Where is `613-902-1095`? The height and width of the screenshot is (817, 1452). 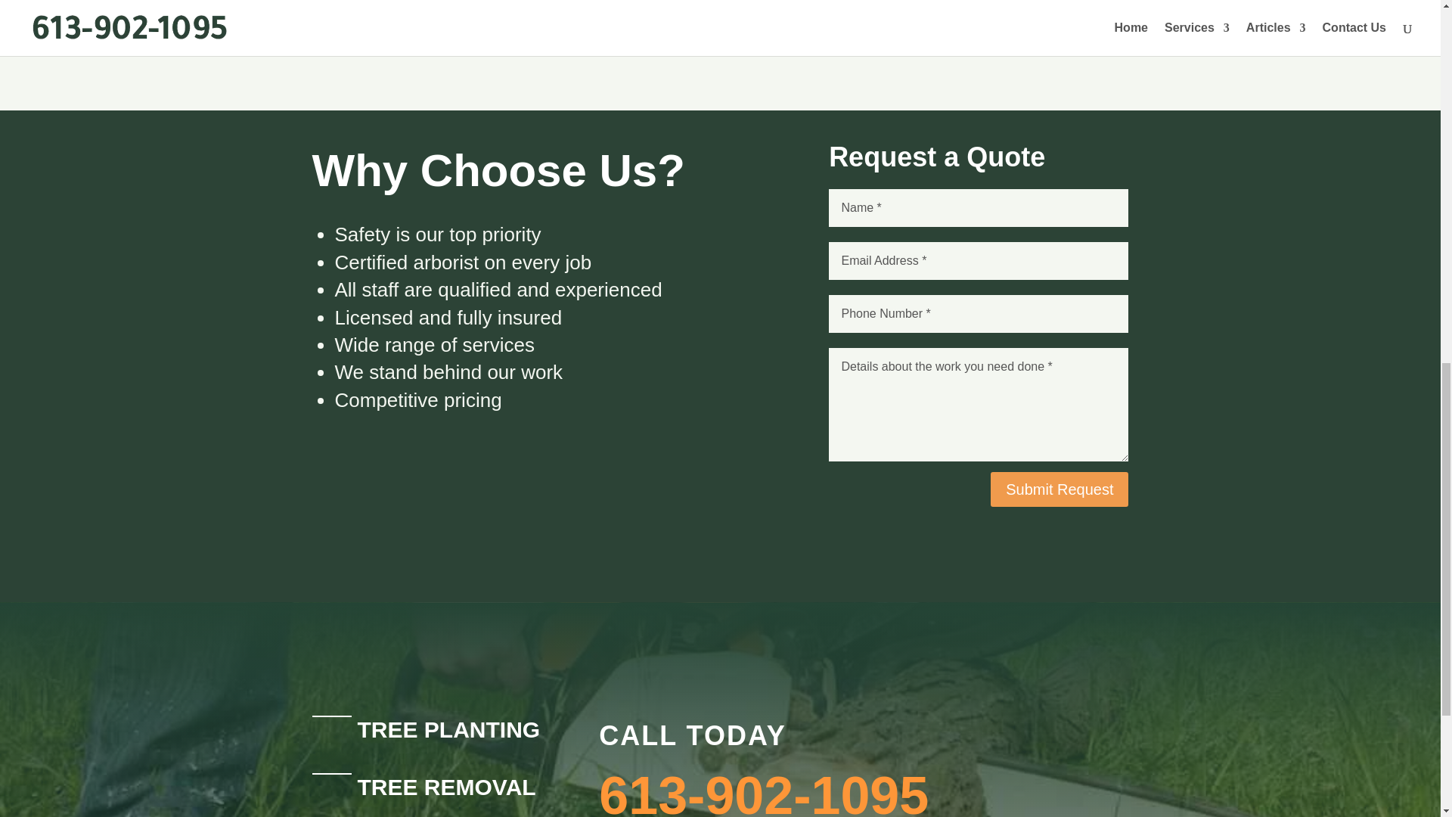
613-902-1095 is located at coordinates (764, 791).